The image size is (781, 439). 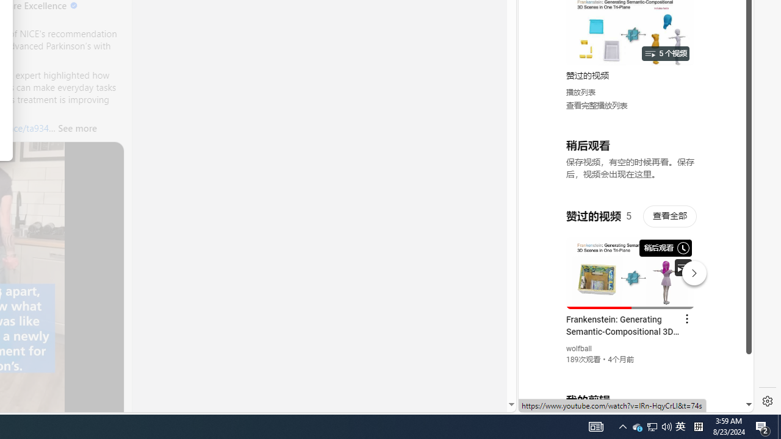 I want to click on Click to scroll right, so click(x=730, y=51).